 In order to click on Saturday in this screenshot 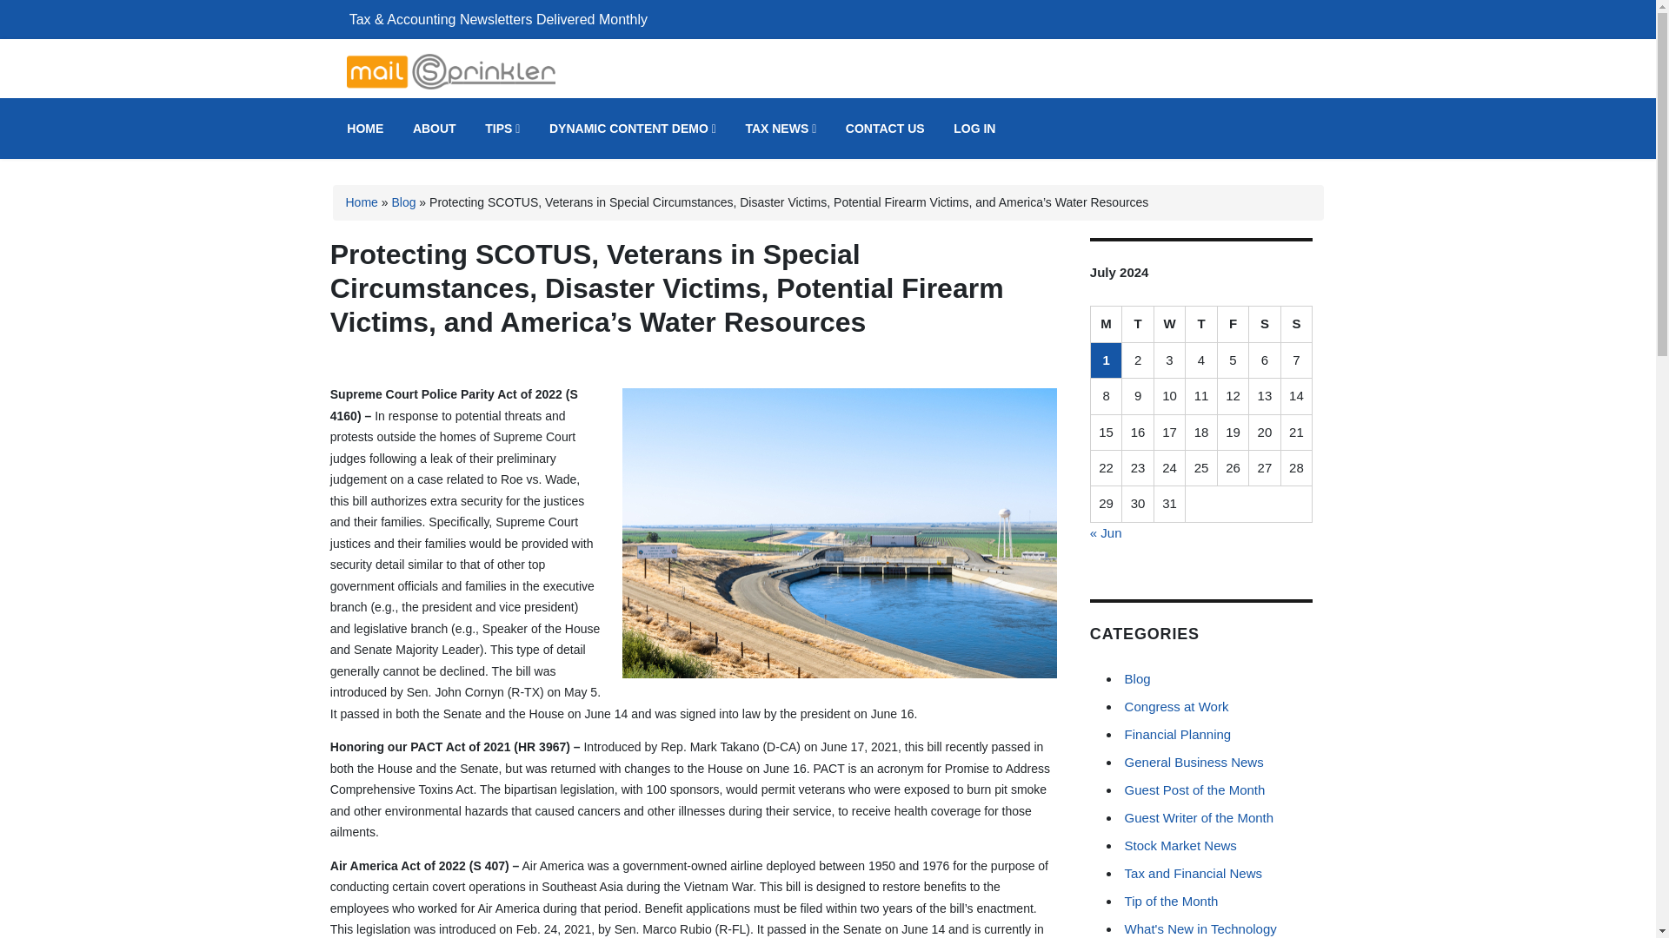, I will do `click(1264, 325)`.